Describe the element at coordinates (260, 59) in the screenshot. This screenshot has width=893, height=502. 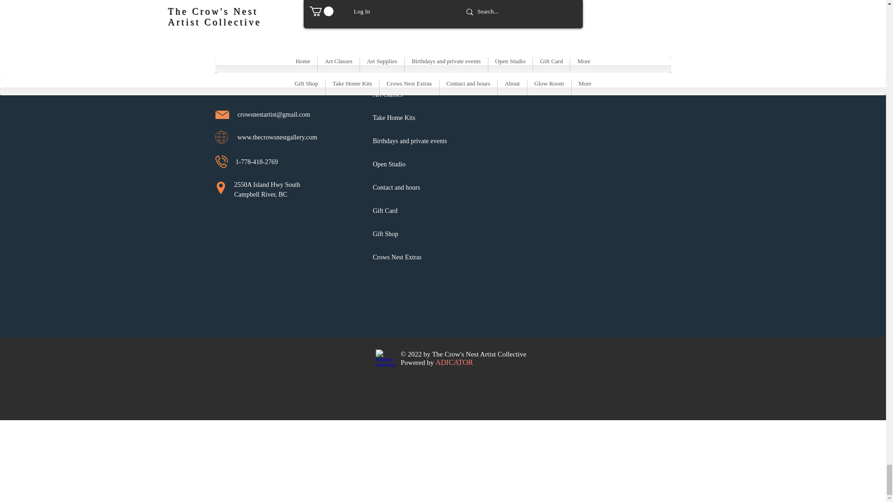
I see `The Crow's Nest` at that location.